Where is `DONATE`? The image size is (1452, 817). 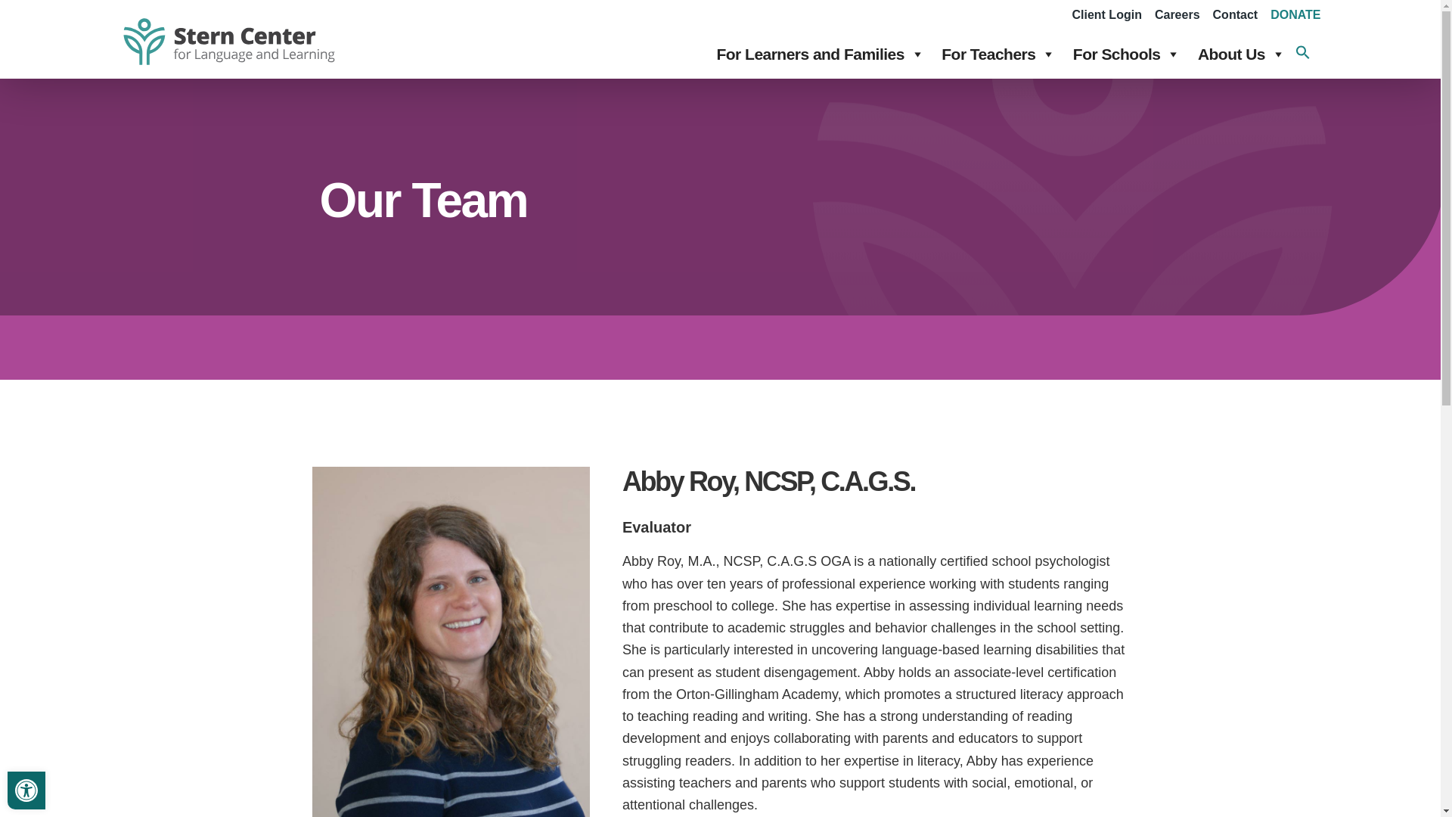
DONATE is located at coordinates (1295, 14).